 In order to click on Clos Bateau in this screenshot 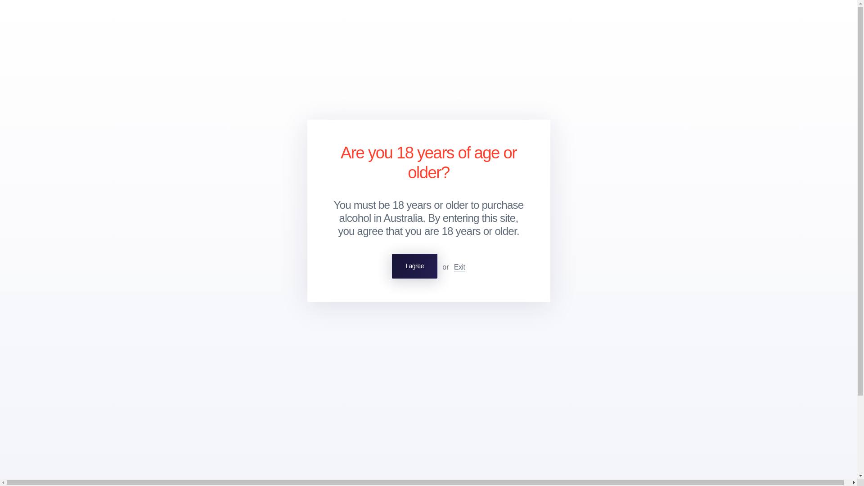, I will do `click(138, 20)`.